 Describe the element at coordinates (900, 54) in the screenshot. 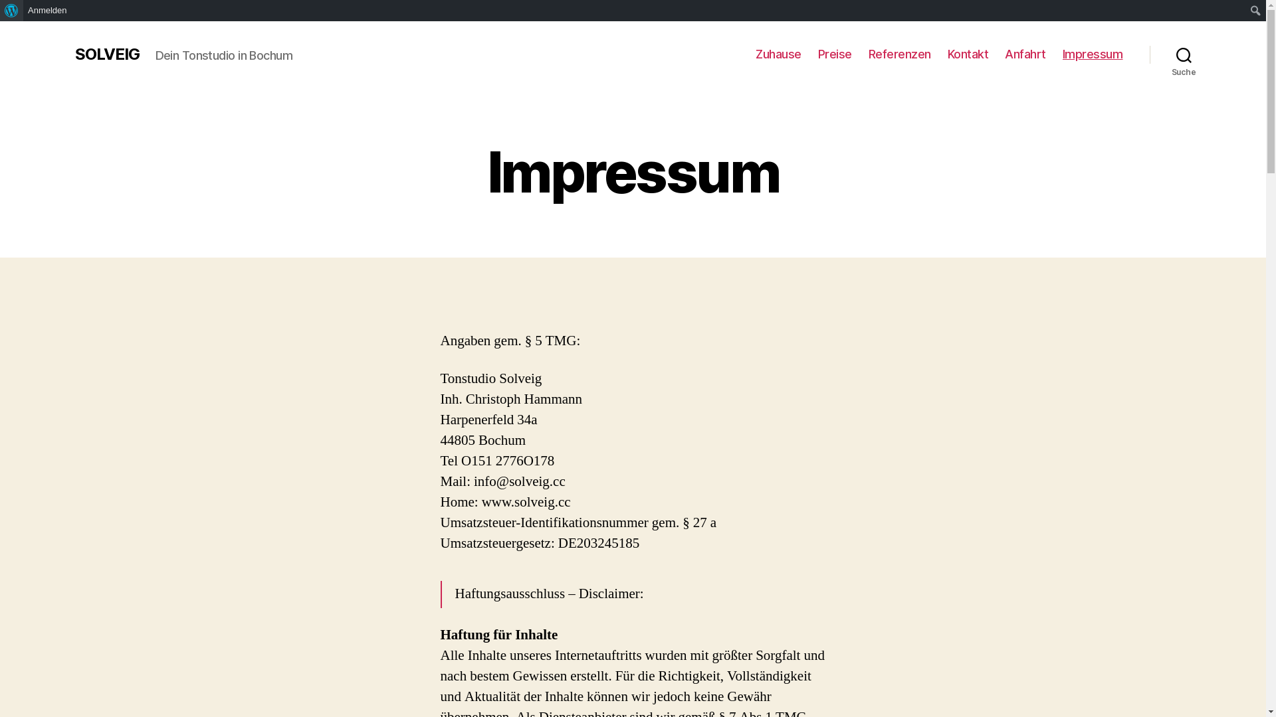

I see `Referenzen` at that location.